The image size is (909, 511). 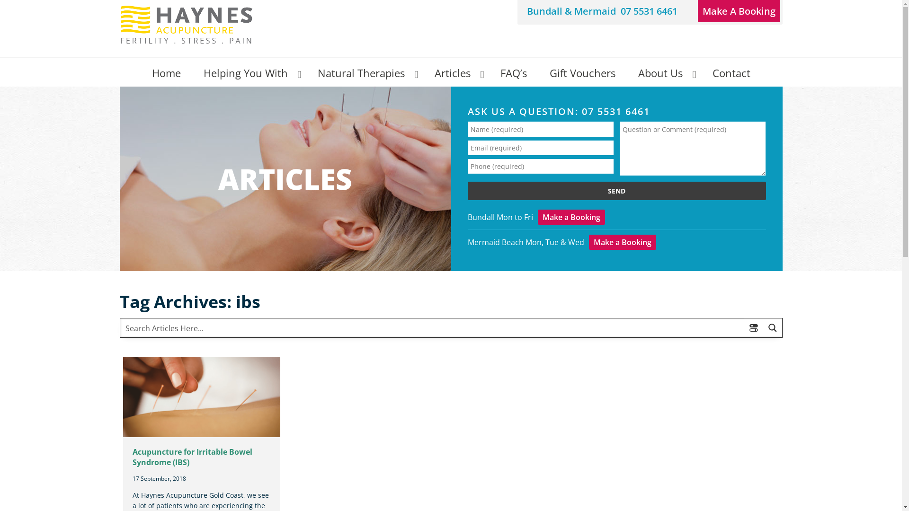 I want to click on Send, so click(x=616, y=191).